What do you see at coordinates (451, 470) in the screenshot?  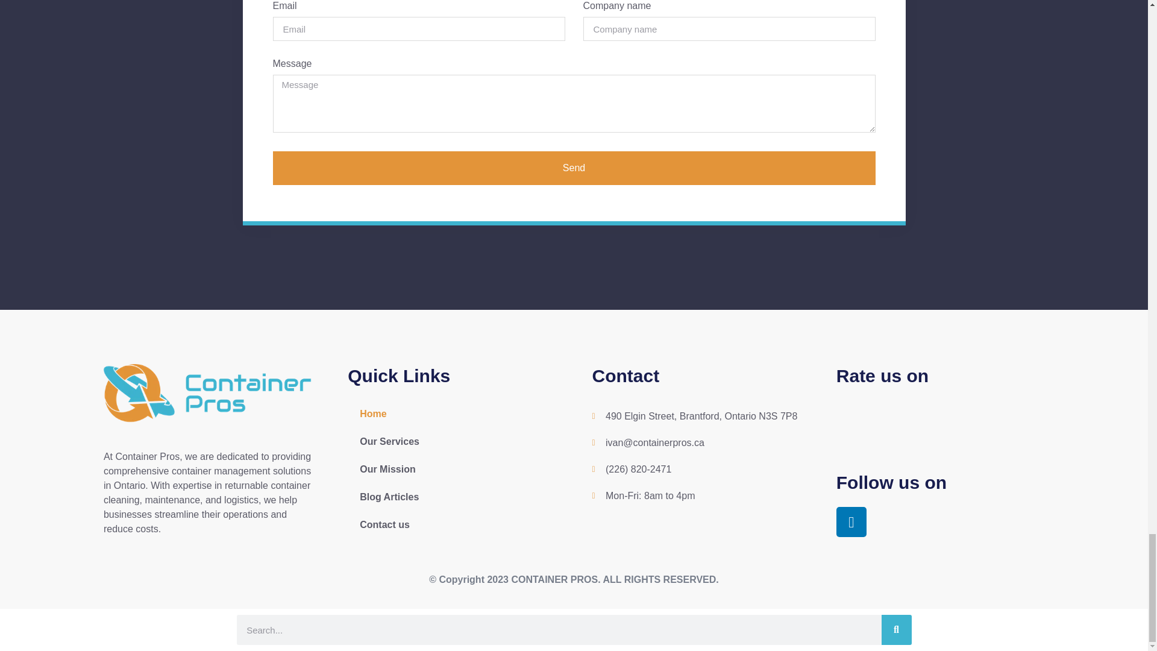 I see `Our Mission` at bounding box center [451, 470].